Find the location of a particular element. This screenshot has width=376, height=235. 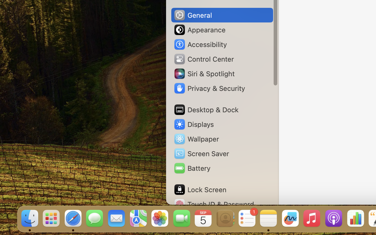

Screen Saver is located at coordinates (201, 154).